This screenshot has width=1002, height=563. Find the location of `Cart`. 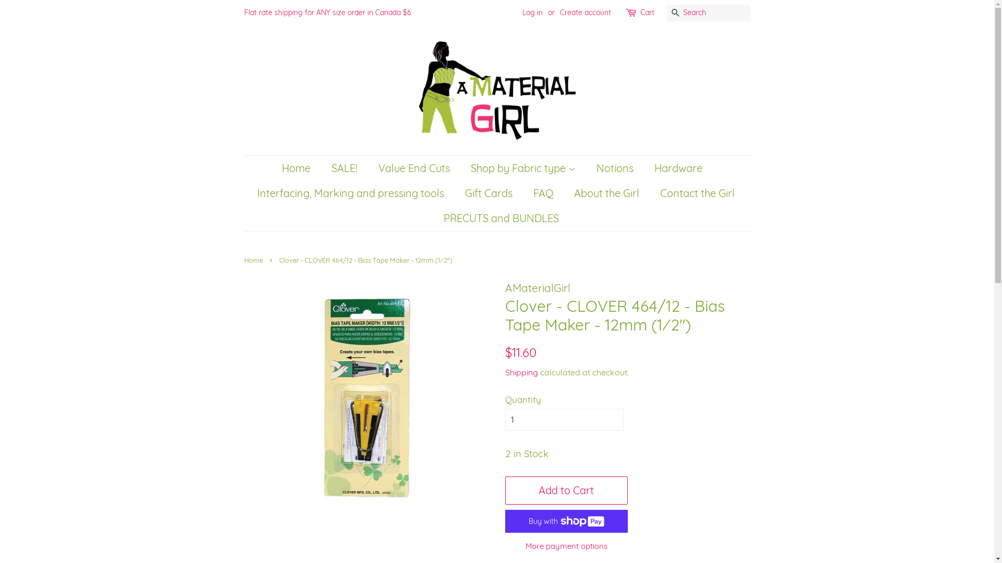

Cart is located at coordinates (647, 13).